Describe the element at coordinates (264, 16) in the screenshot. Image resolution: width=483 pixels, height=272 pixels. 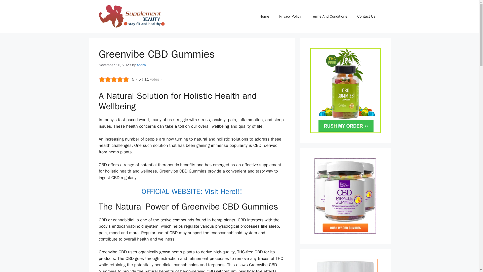
I see `Home` at that location.